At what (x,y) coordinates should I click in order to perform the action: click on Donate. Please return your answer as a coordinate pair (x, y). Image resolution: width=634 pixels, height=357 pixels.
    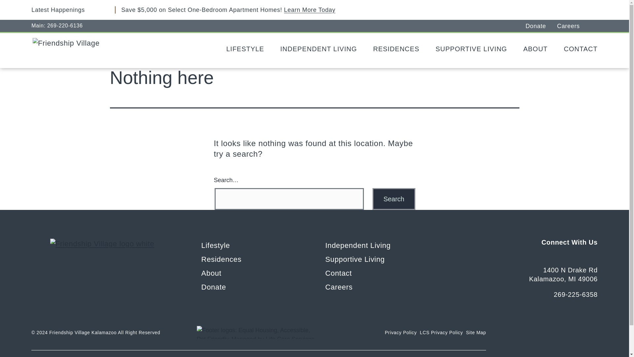
    Looking at the image, I should click on (541, 25).